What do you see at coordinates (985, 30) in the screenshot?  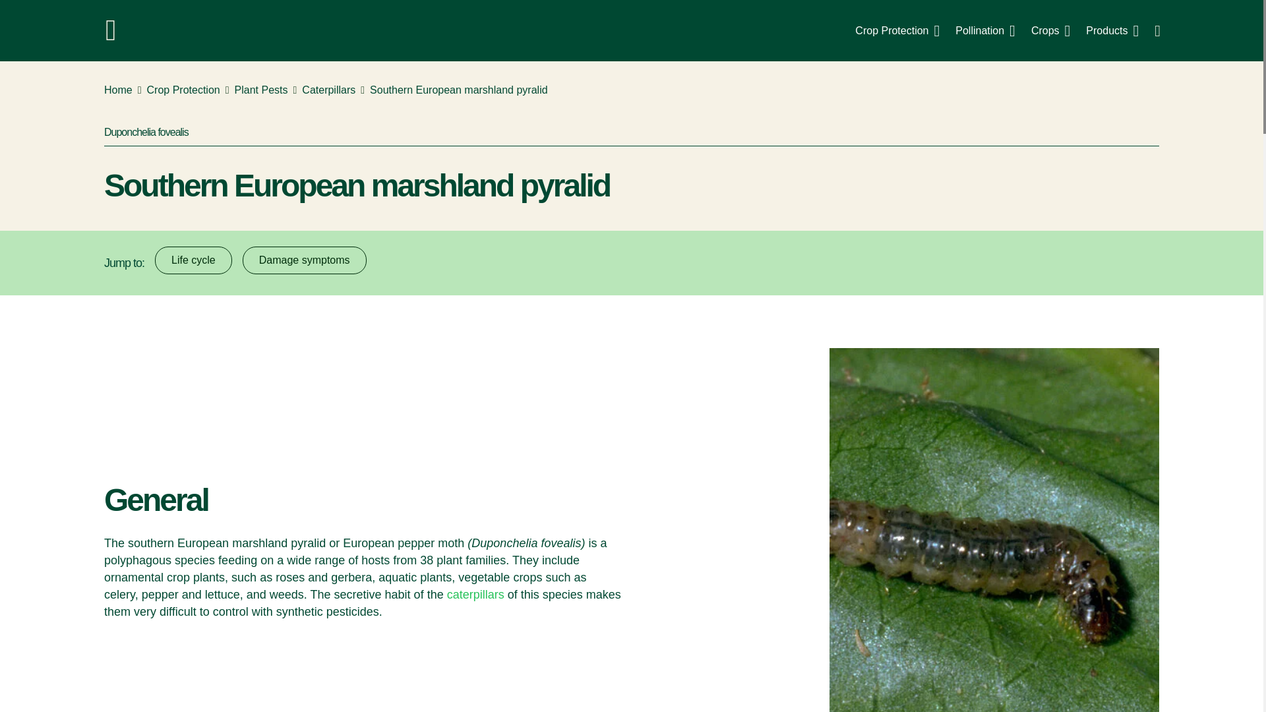 I see `Pollination` at bounding box center [985, 30].